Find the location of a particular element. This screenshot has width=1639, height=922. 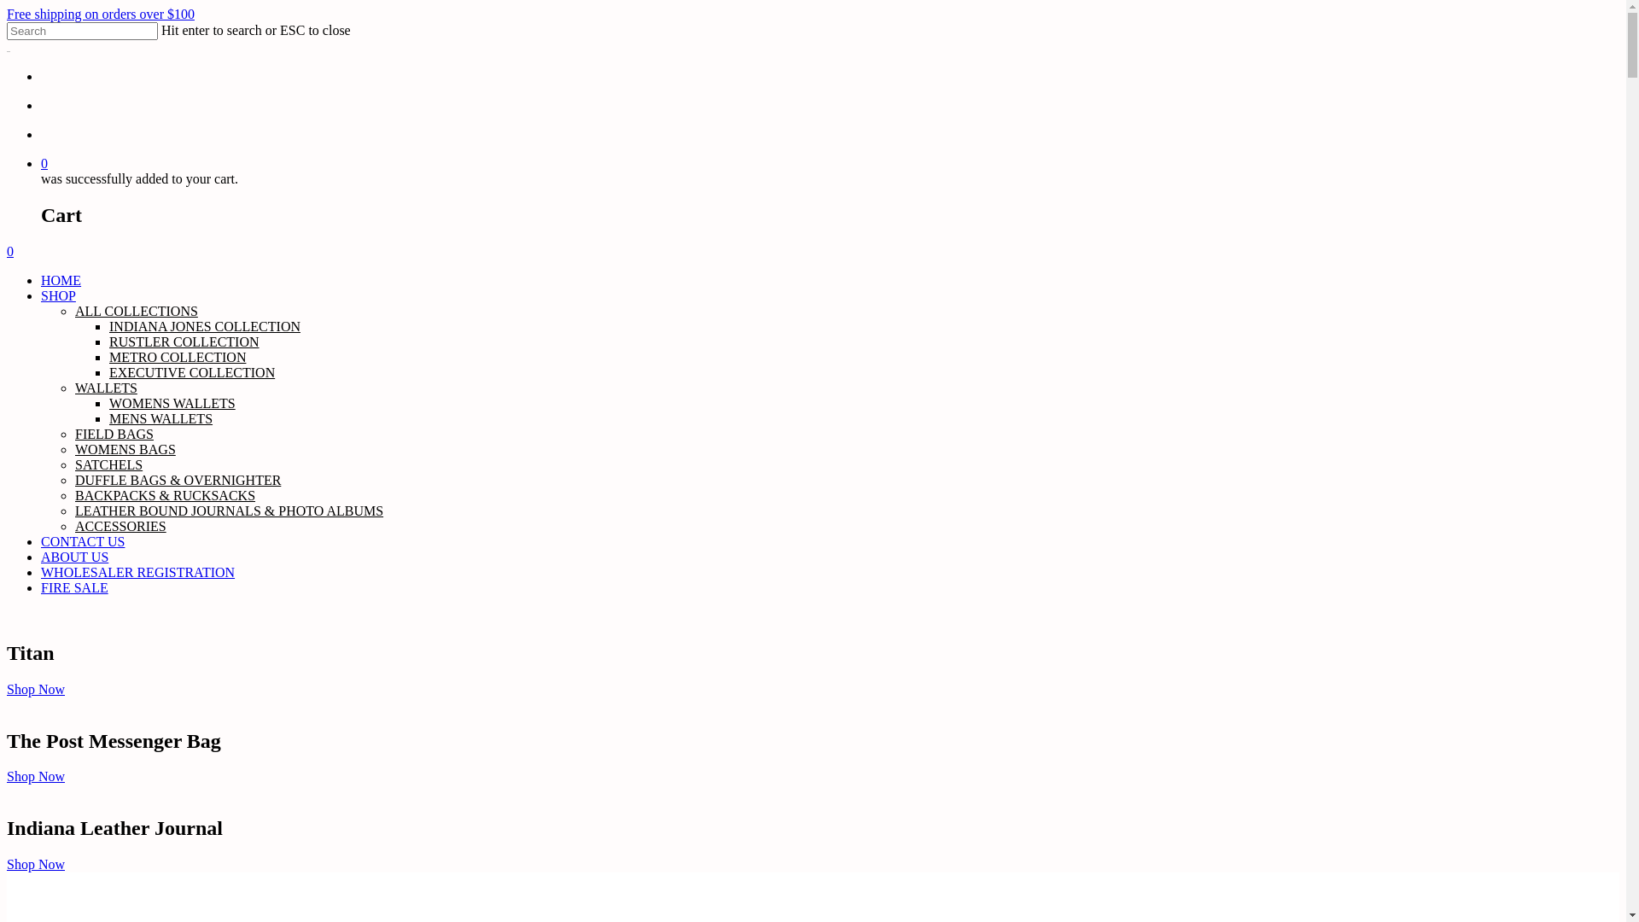

EXECUTIVE COLLECTION is located at coordinates (192, 372).